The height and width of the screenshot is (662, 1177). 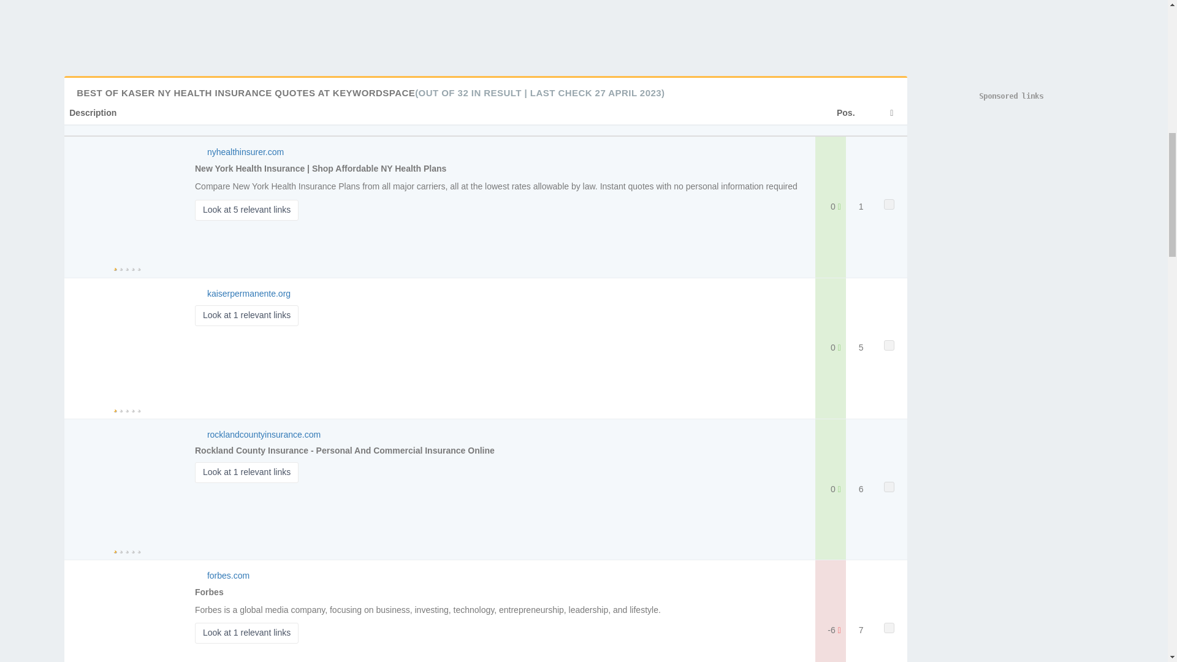 I want to click on Look at 1 relevant links, so click(x=246, y=315).